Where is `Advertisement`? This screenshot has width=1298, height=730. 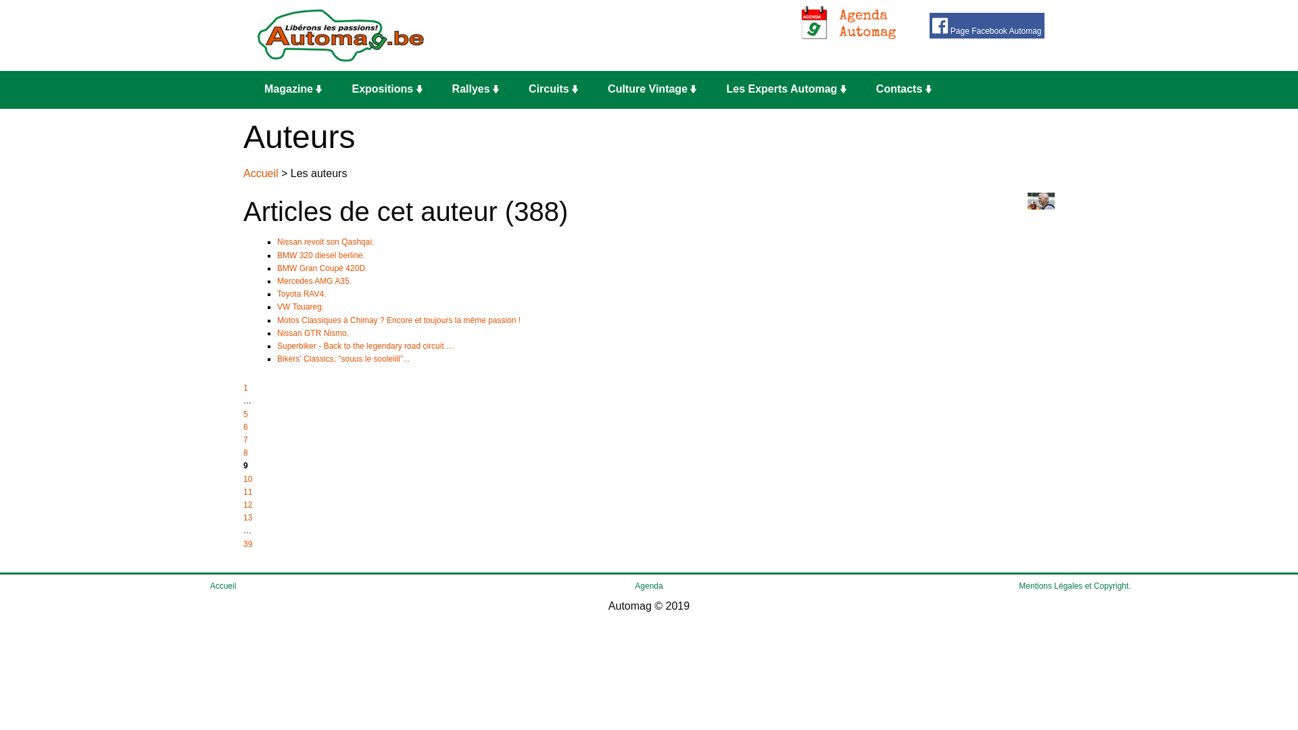 Advertisement is located at coordinates (659, 36).